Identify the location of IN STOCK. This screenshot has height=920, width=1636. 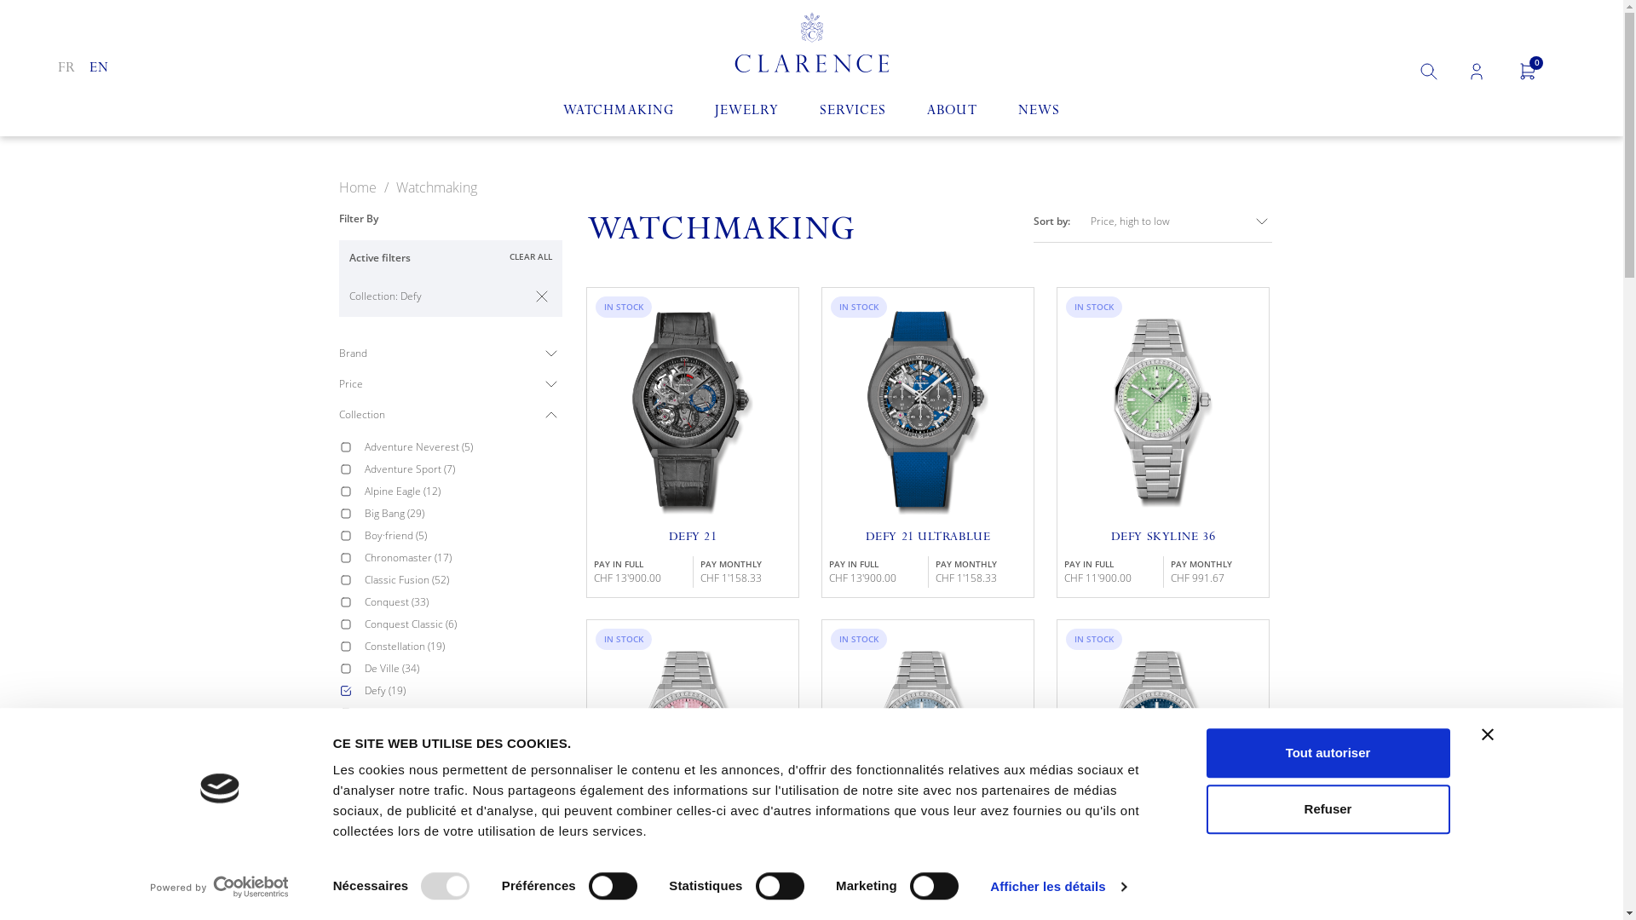
(693, 745).